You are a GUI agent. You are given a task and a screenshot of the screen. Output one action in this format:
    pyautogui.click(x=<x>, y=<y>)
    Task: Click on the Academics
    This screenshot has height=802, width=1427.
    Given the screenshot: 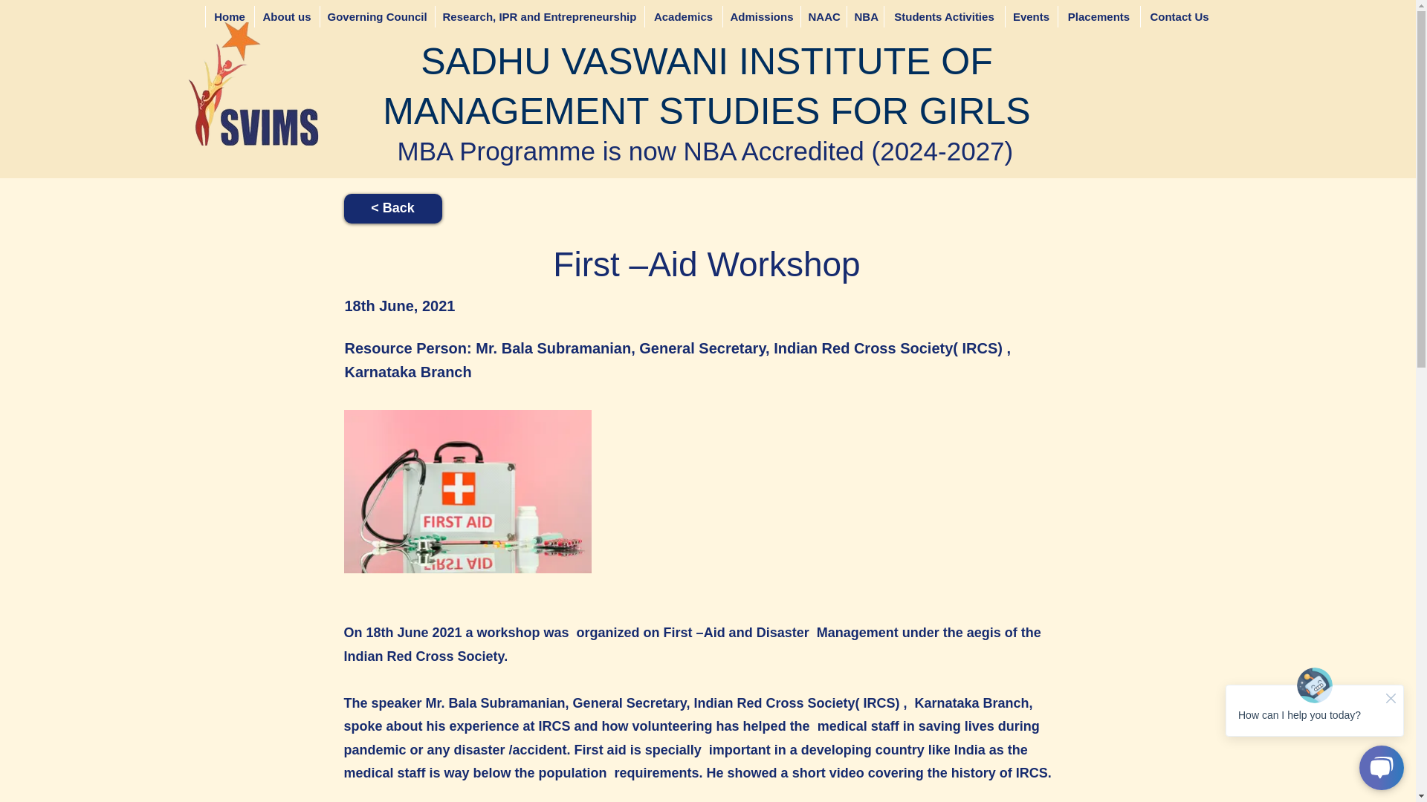 What is the action you would take?
    pyautogui.click(x=682, y=16)
    